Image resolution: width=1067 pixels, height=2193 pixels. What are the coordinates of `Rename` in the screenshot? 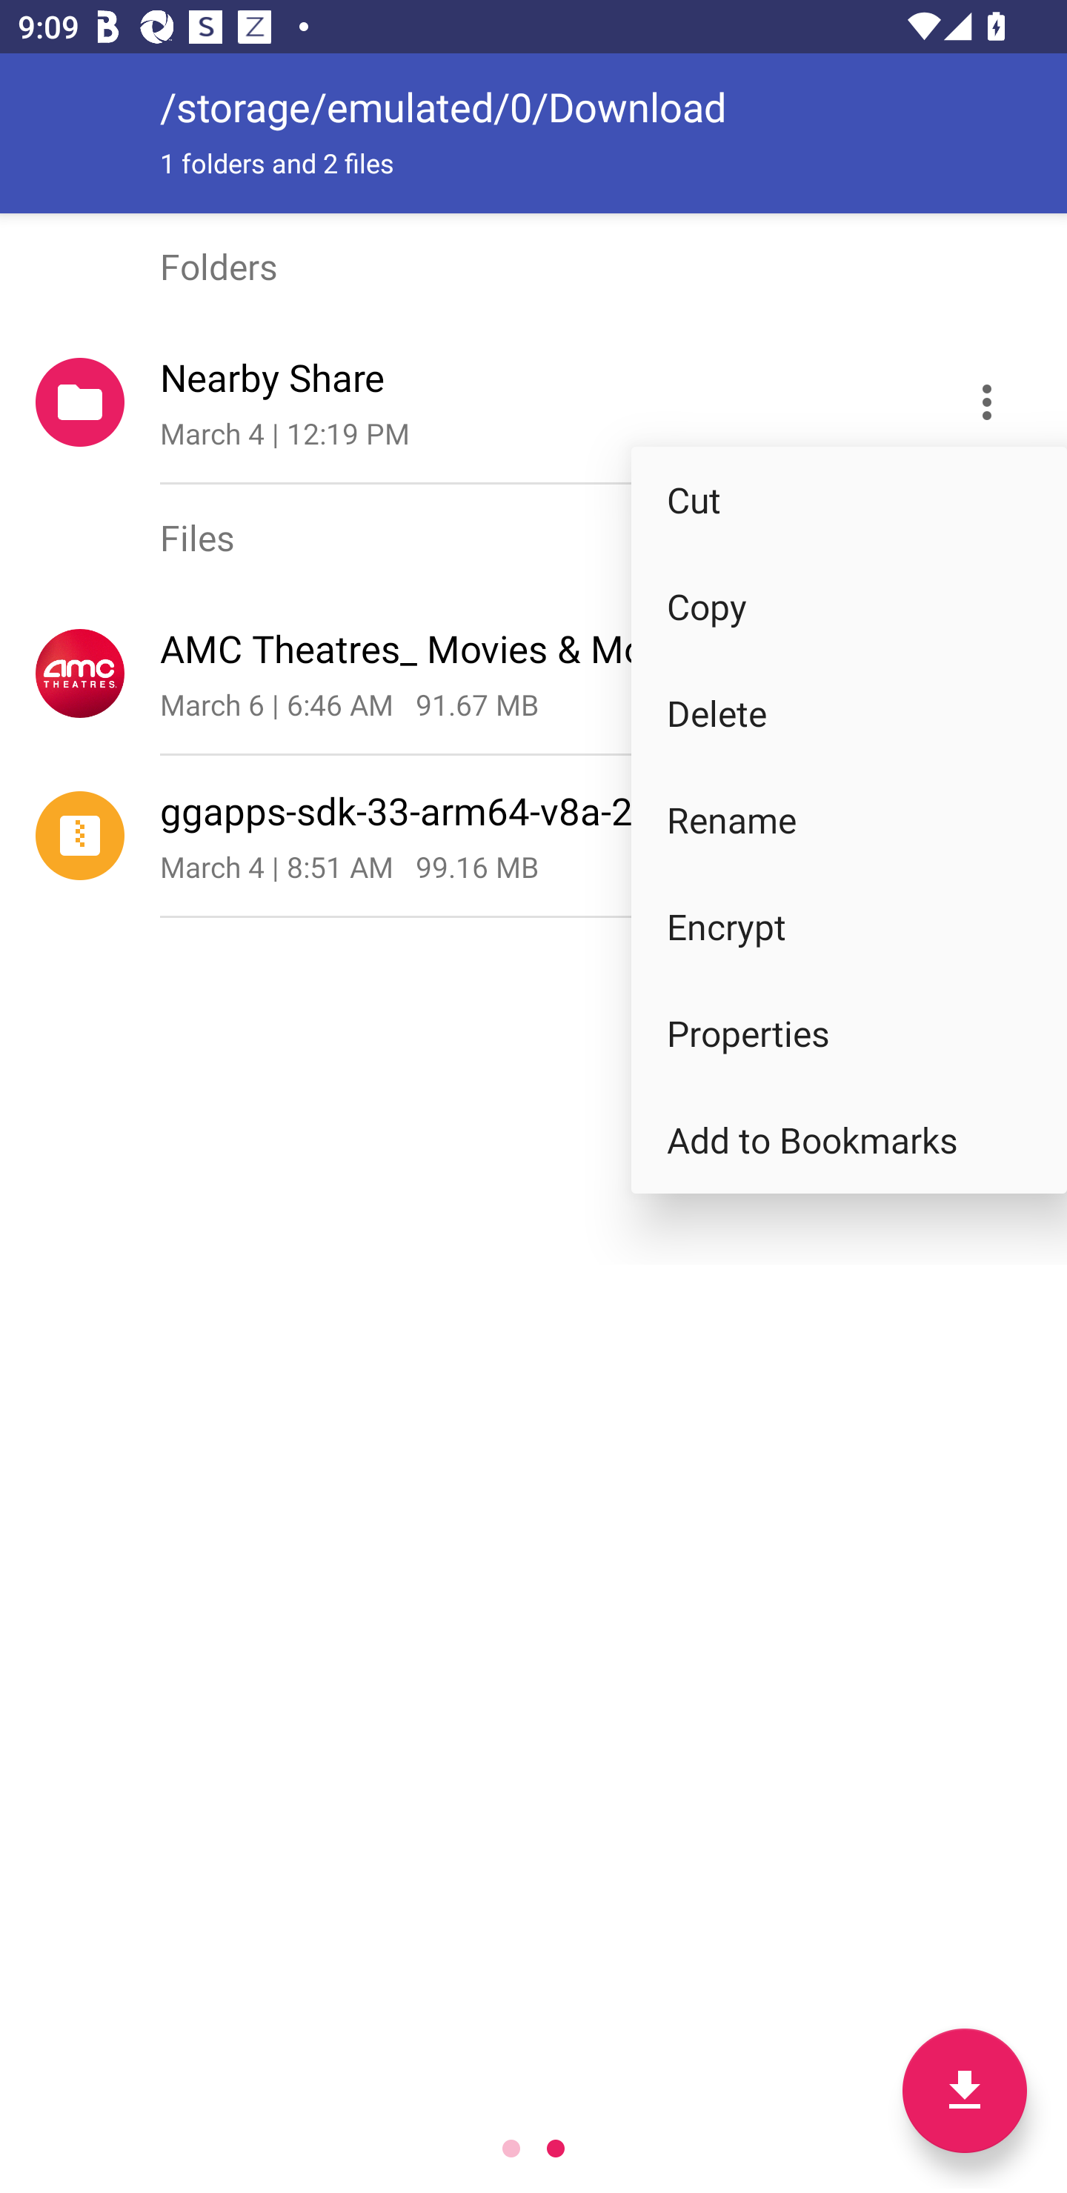 It's located at (849, 820).